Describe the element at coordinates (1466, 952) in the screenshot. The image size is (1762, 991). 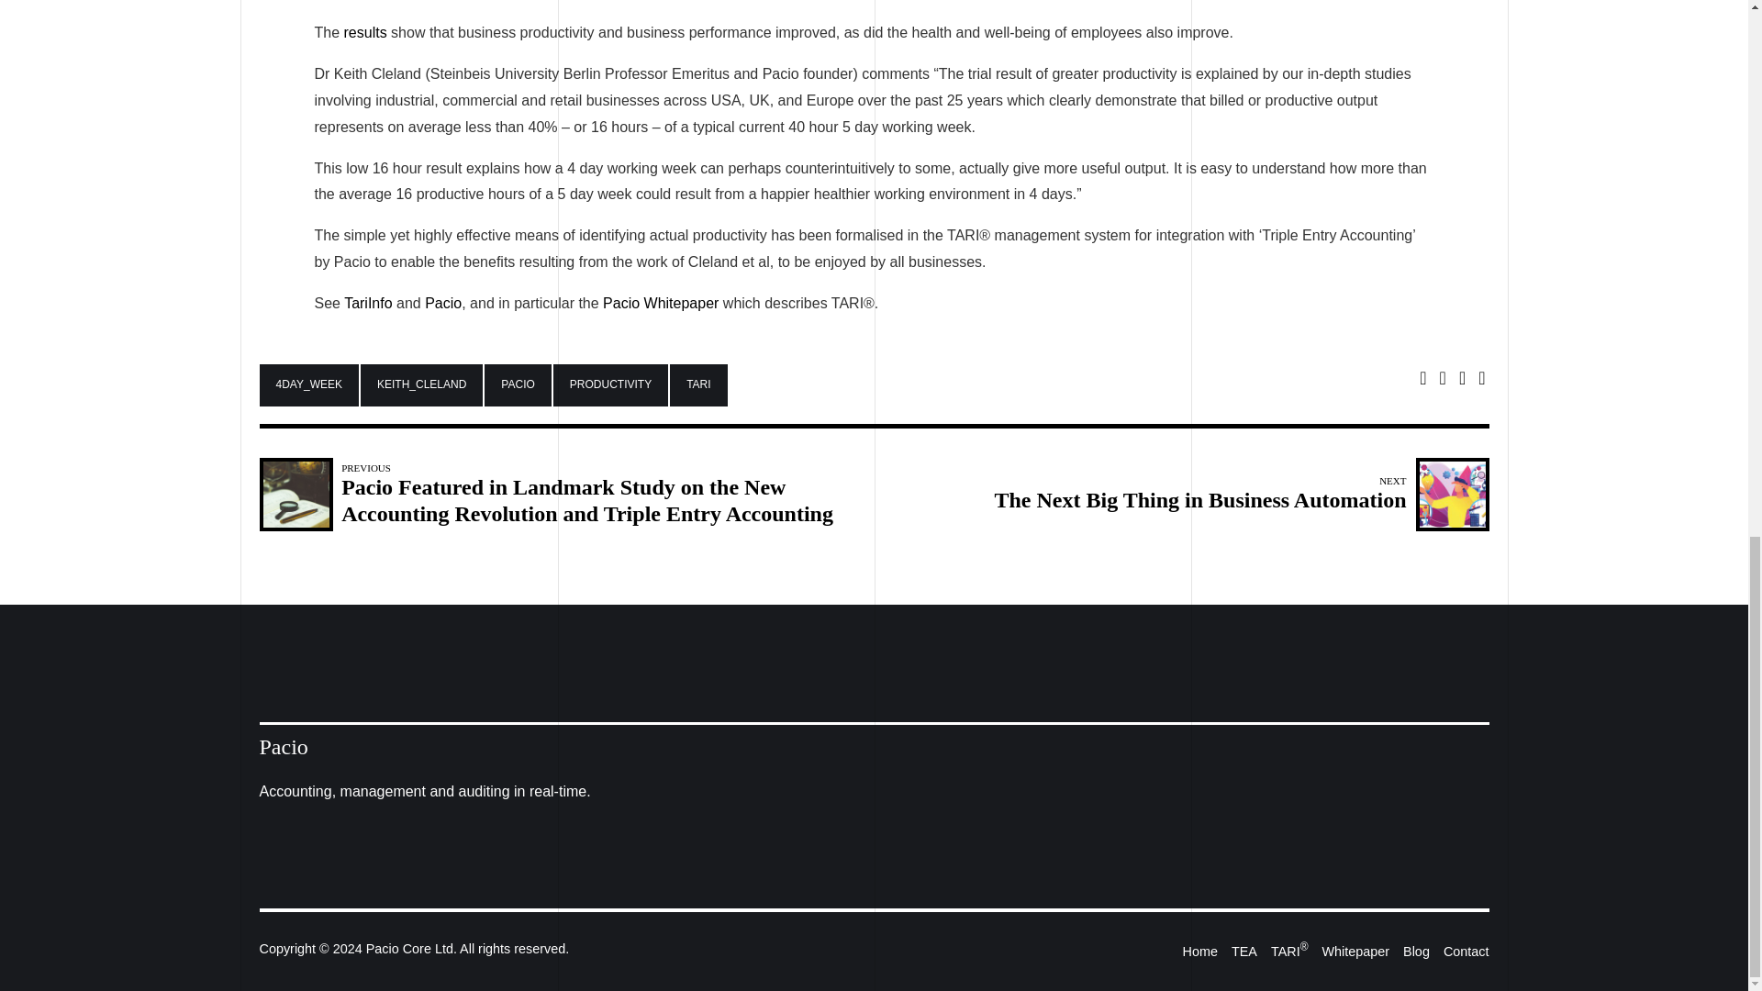
I see `Contact` at that location.